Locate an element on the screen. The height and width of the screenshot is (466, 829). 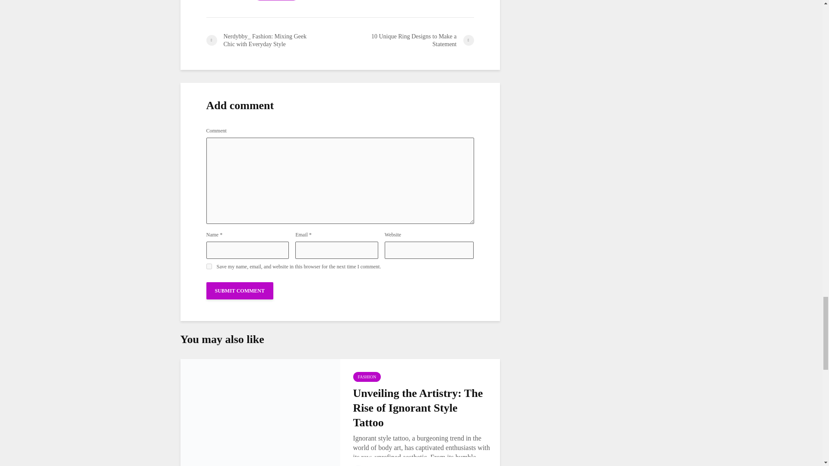
yes is located at coordinates (209, 267).